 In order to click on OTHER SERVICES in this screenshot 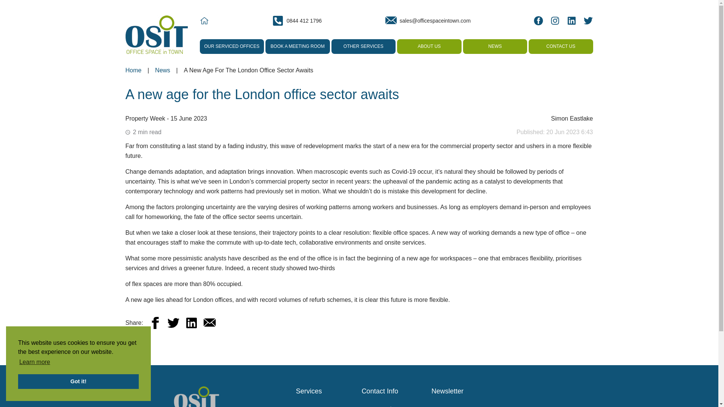, I will do `click(363, 46)`.